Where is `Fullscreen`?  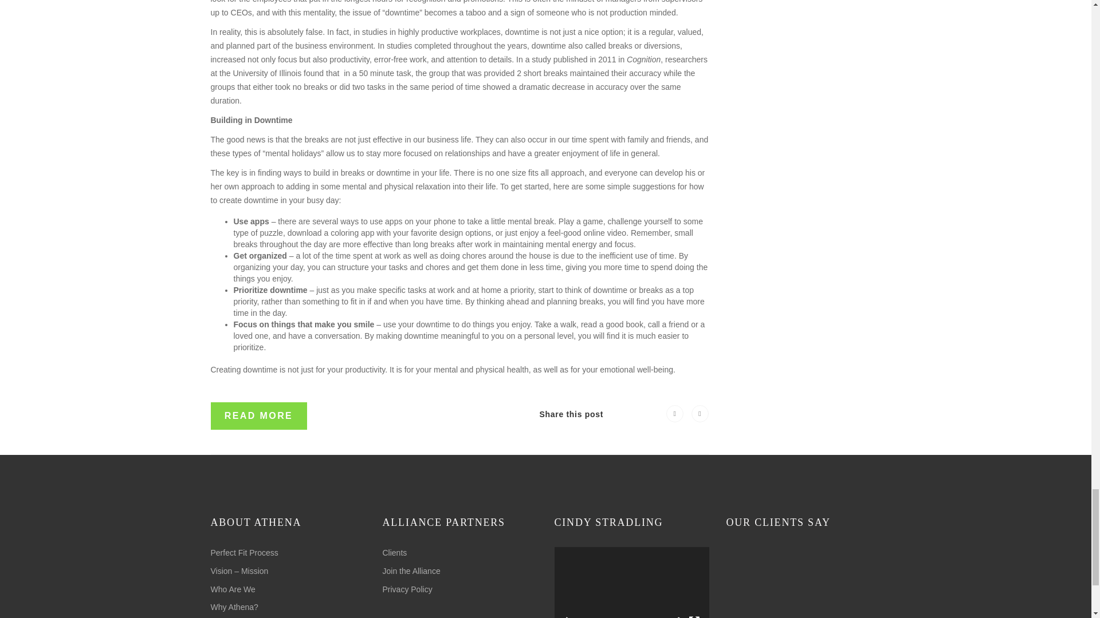 Fullscreen is located at coordinates (694, 617).